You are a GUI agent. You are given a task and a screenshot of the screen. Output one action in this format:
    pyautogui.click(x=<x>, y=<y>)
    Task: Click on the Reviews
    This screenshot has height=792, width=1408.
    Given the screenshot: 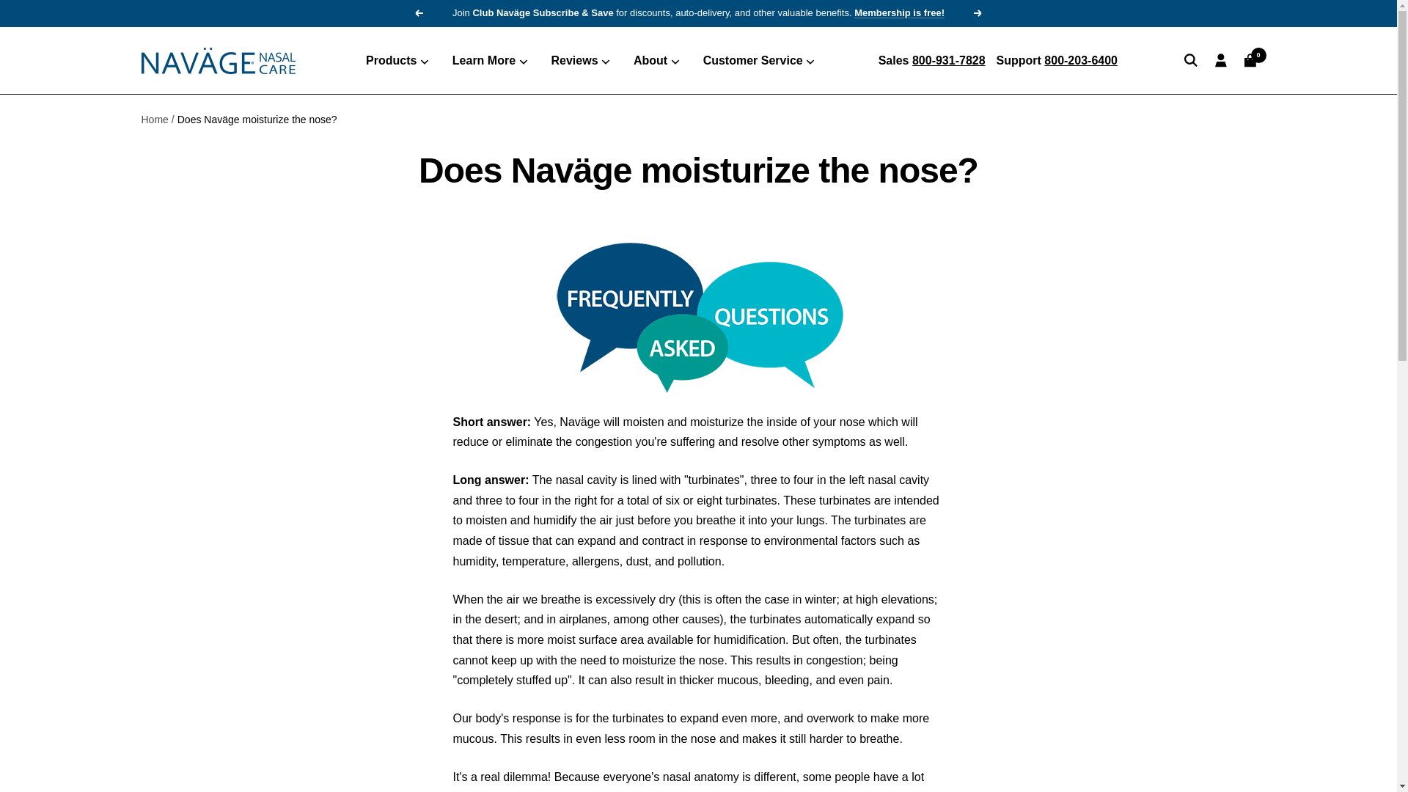 What is the action you would take?
    pyautogui.click(x=581, y=61)
    